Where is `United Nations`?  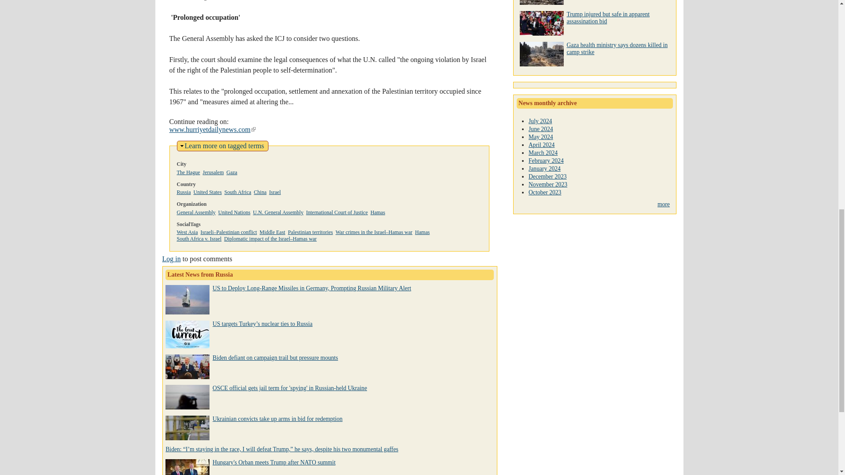
United Nations is located at coordinates (234, 212).